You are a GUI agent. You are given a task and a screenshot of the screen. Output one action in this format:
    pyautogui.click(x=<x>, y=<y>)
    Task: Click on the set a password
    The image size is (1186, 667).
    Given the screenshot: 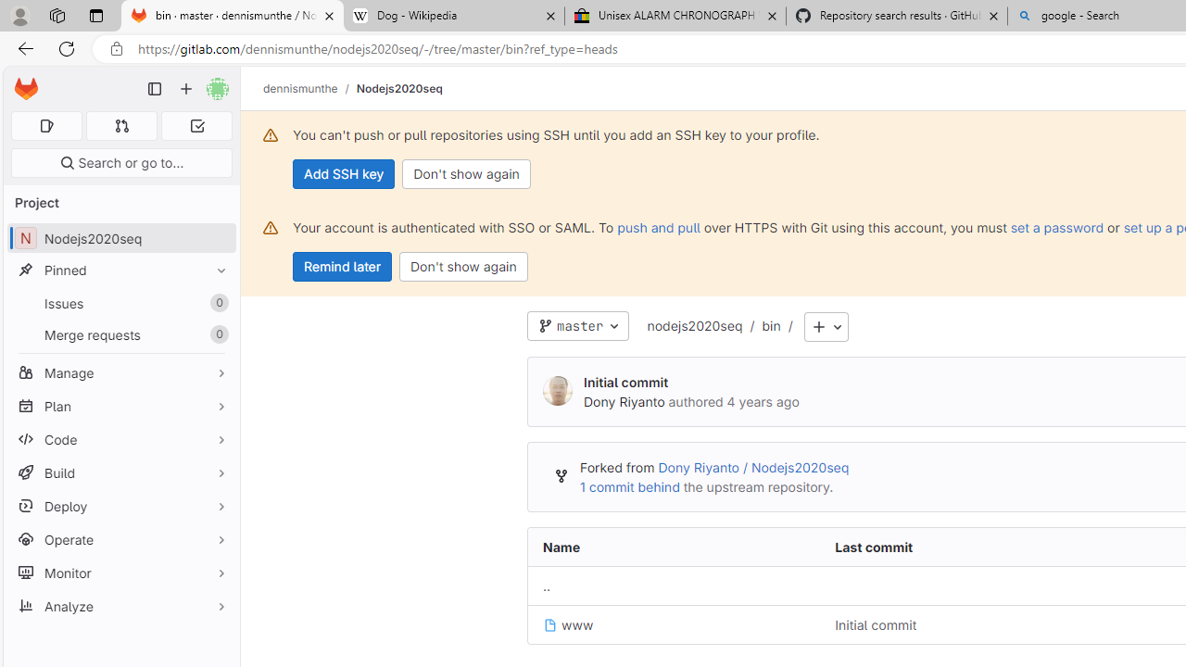 What is the action you would take?
    pyautogui.click(x=1056, y=227)
    